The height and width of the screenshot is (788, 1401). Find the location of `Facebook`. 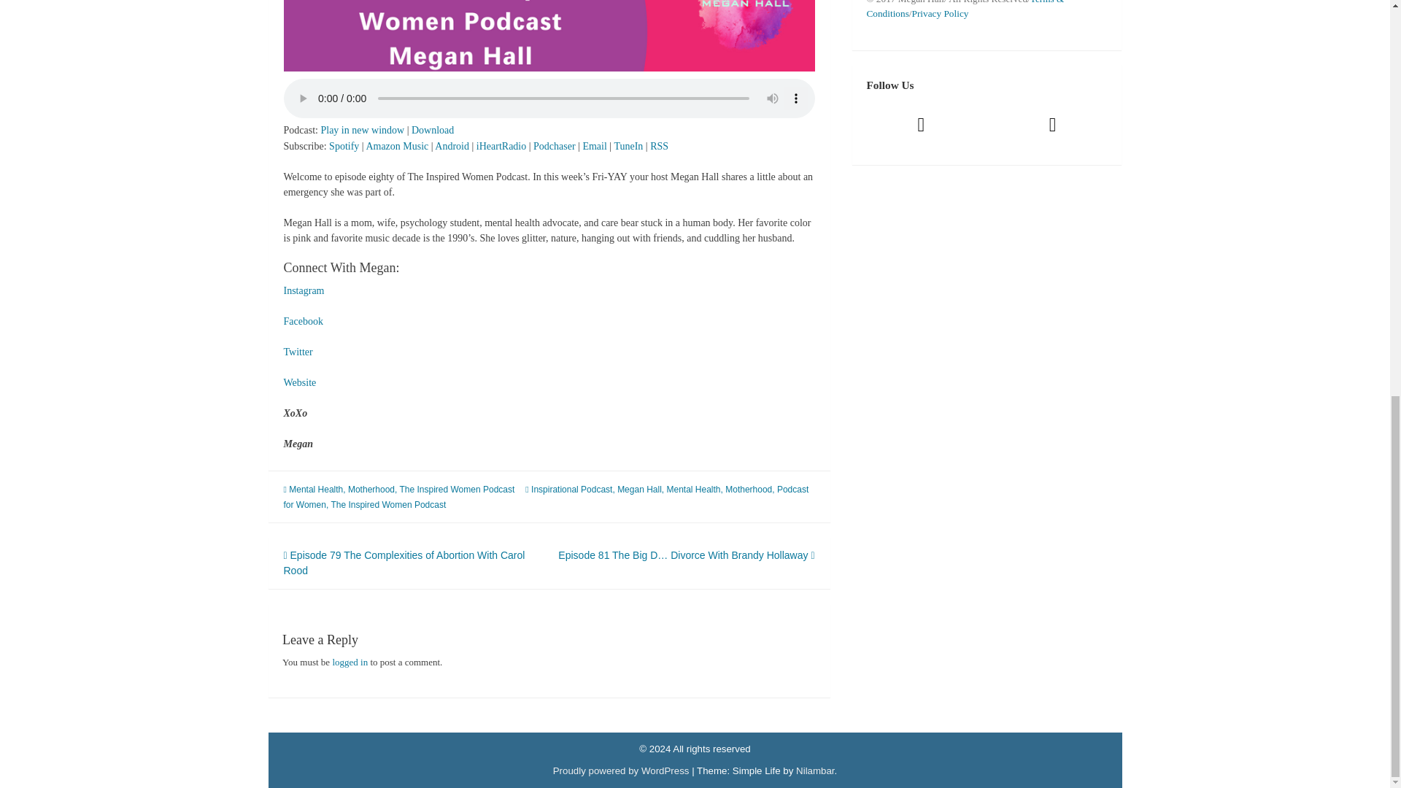

Facebook is located at coordinates (302, 321).